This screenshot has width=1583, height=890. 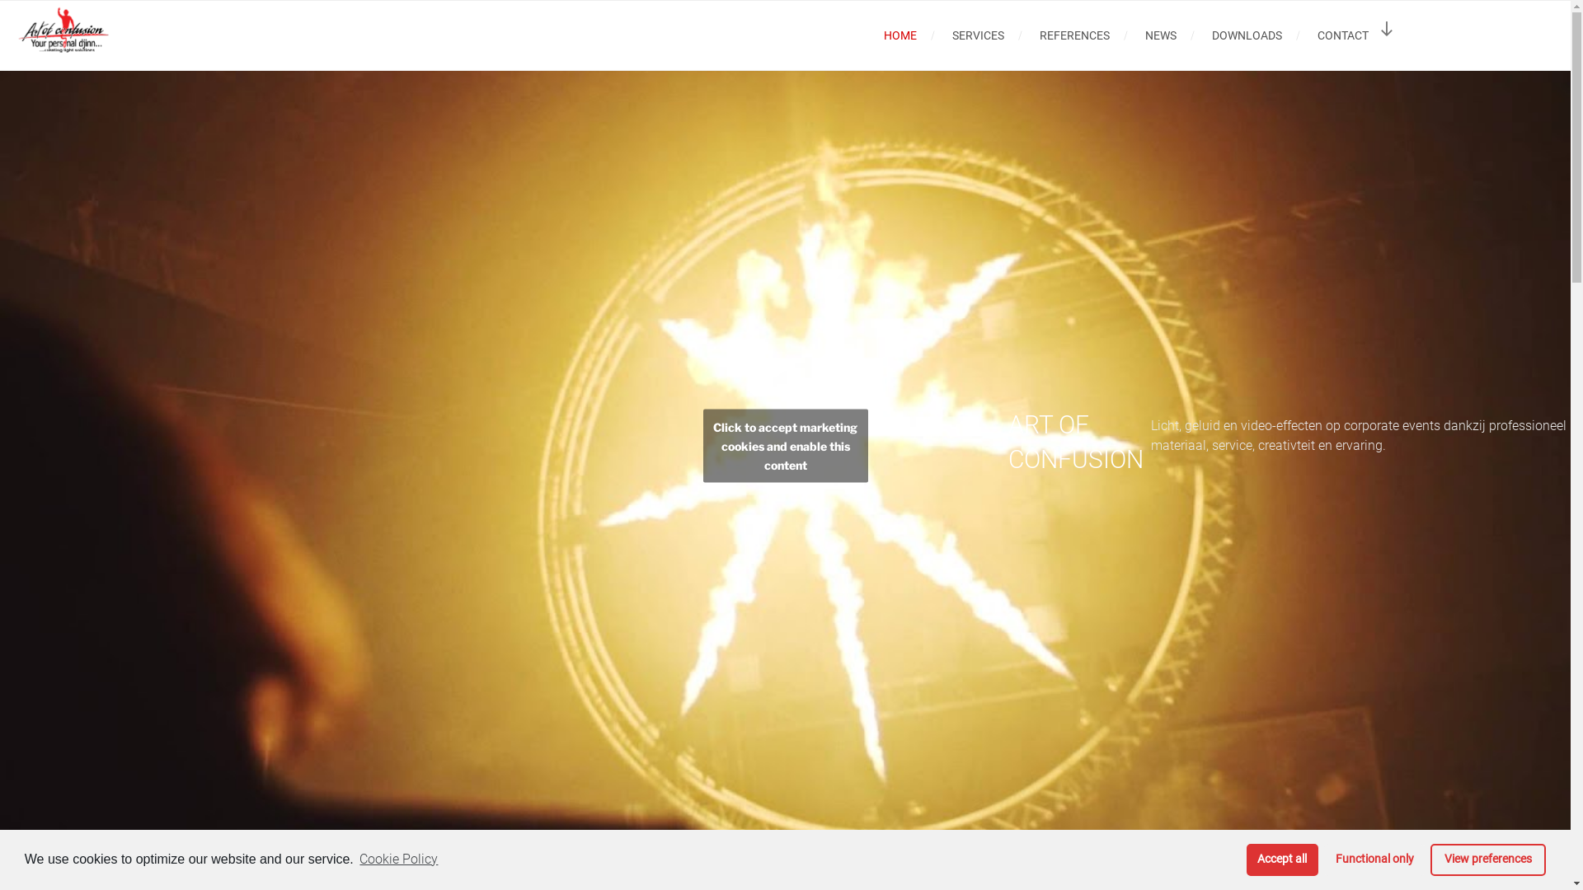 I want to click on View preferences, so click(x=1488, y=860).